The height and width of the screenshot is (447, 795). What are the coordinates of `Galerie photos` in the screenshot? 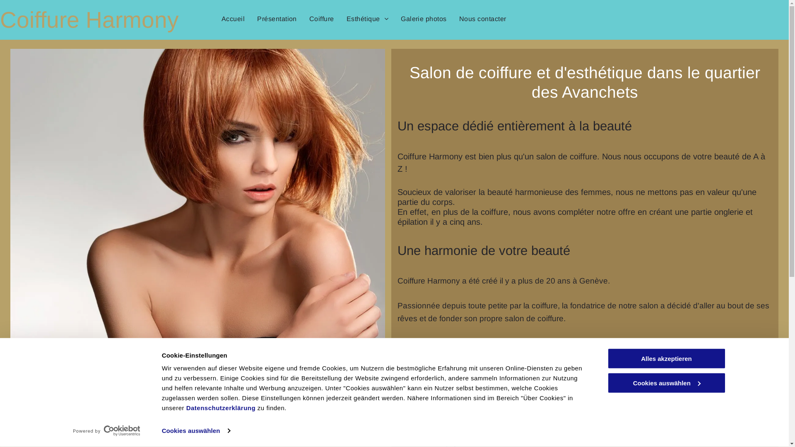 It's located at (424, 19).